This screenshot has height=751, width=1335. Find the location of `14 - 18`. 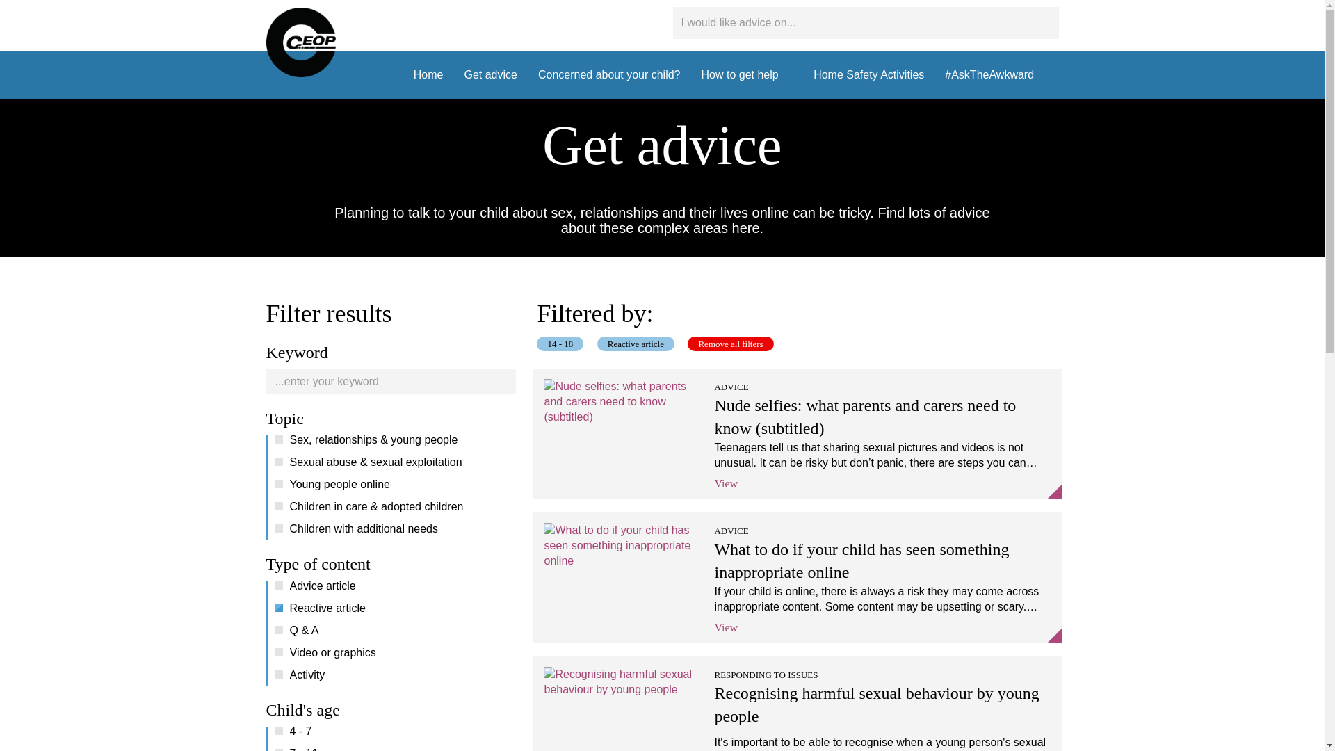

14 - 18 is located at coordinates (560, 344).